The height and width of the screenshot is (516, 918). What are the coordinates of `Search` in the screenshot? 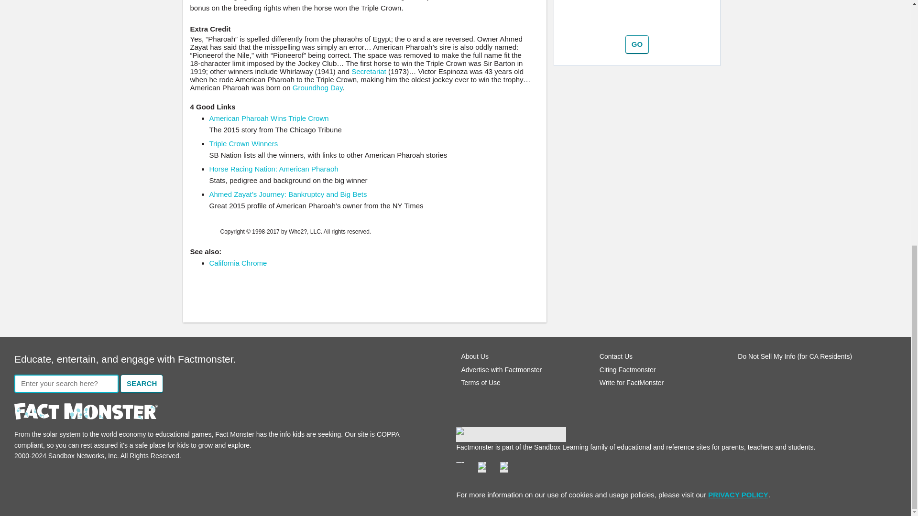 It's located at (142, 384).